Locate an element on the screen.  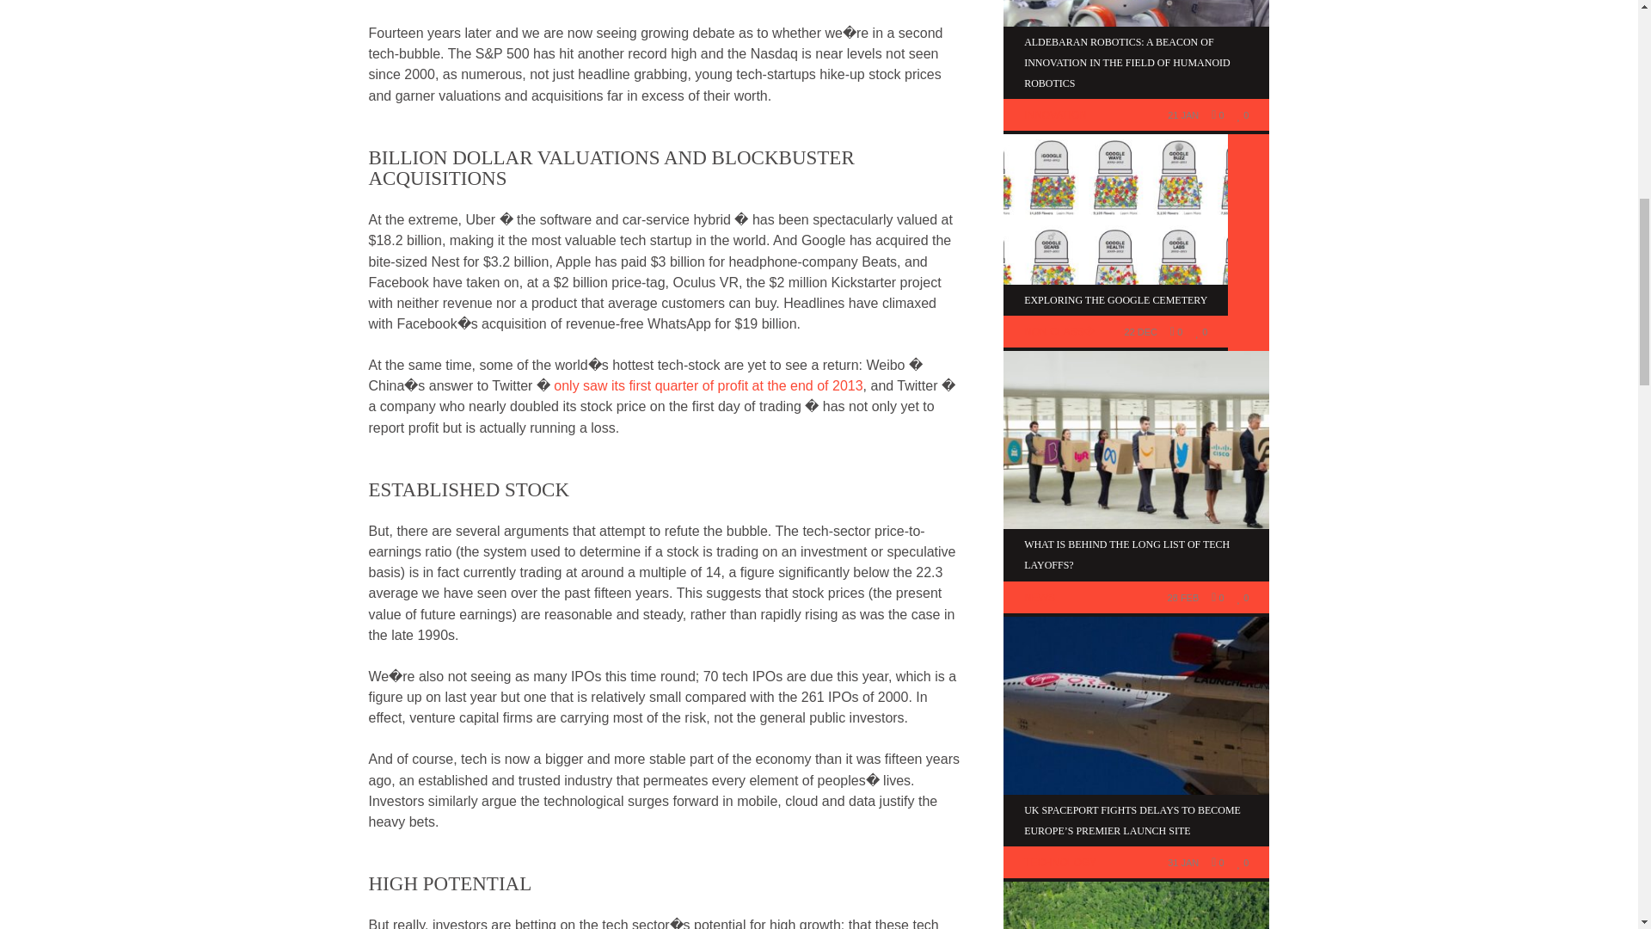
only saw its first quarter of profit at the end of 2013 is located at coordinates (707, 385).